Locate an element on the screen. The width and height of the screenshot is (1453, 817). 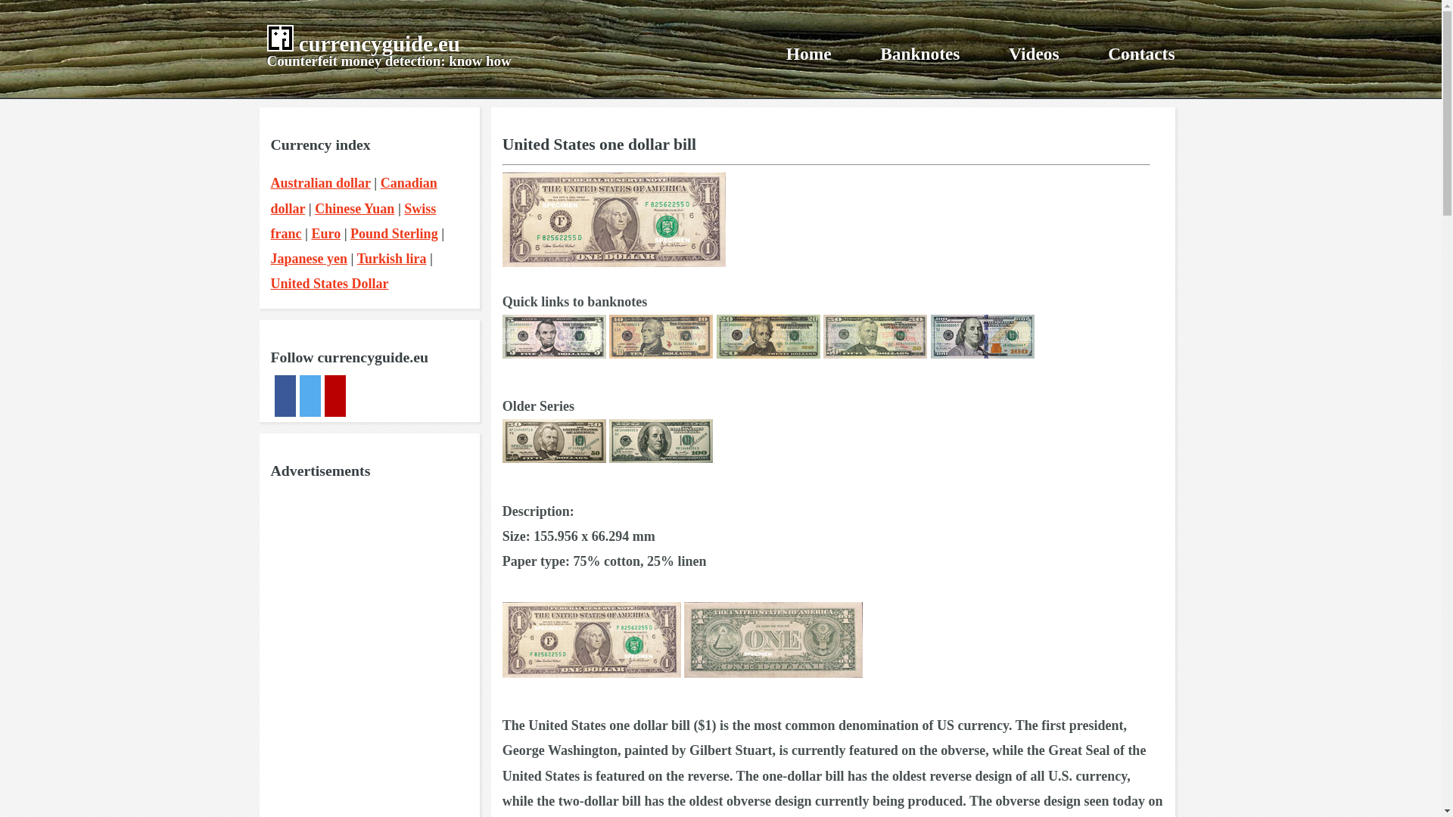
Home is located at coordinates (808, 54).